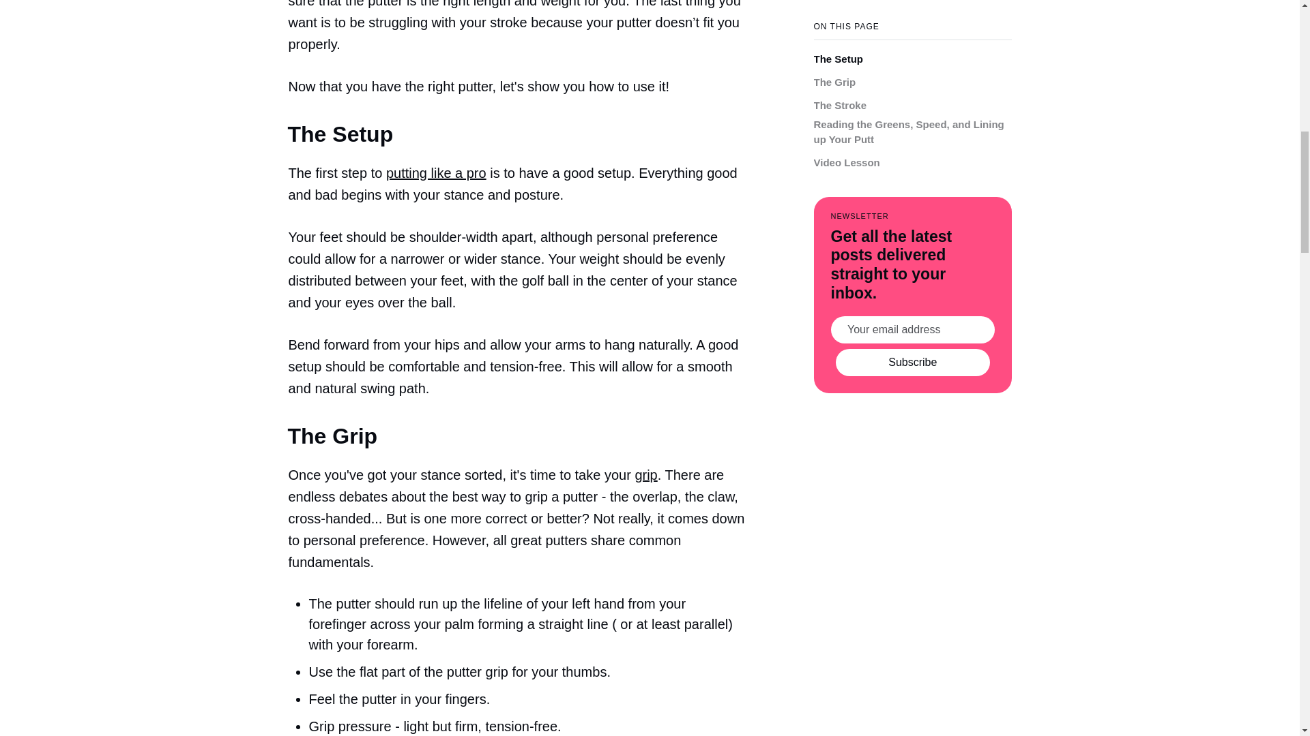 This screenshot has height=736, width=1310. What do you see at coordinates (846, 141) in the screenshot?
I see `Video Lesson` at bounding box center [846, 141].